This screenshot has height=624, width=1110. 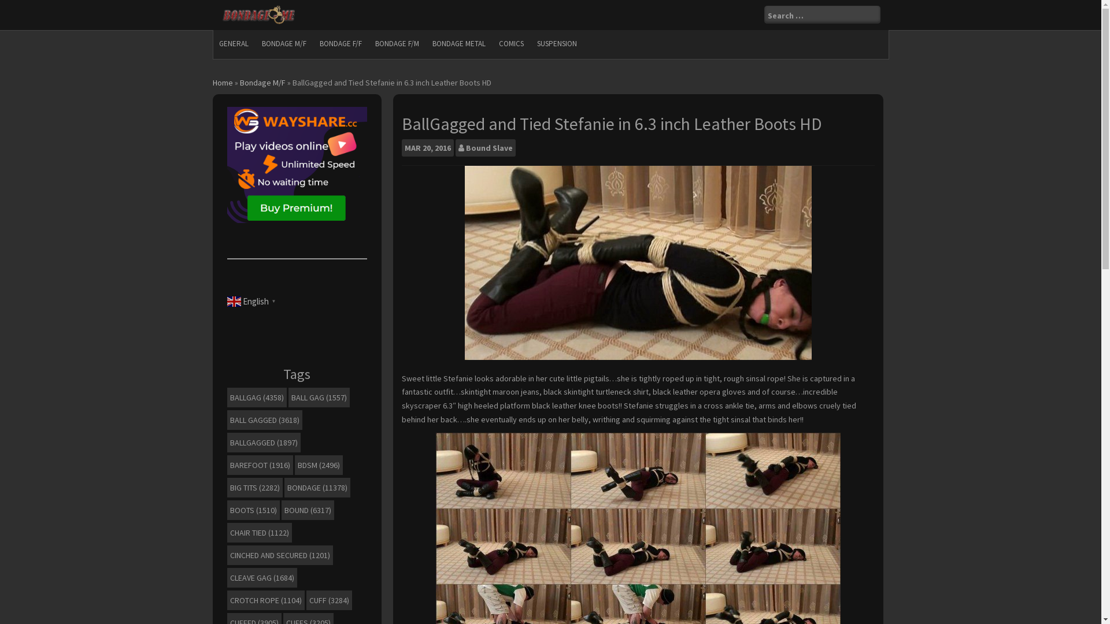 What do you see at coordinates (340, 44) in the screenshot?
I see `BONDAGE F/F` at bounding box center [340, 44].